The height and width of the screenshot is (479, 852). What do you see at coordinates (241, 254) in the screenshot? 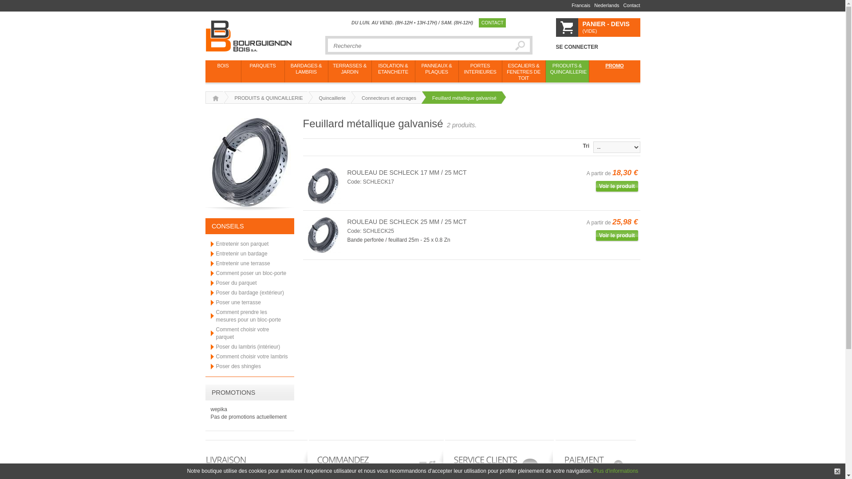
I see `Entretenir un bardage` at bounding box center [241, 254].